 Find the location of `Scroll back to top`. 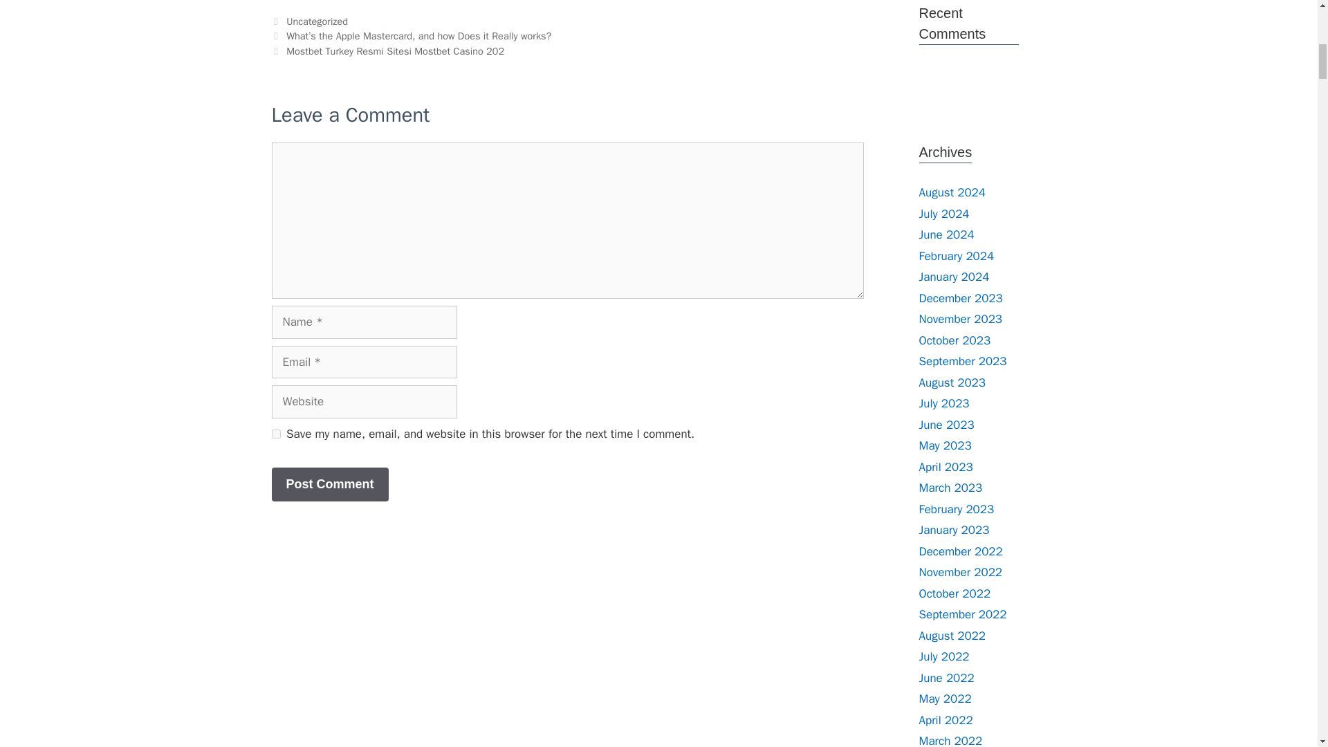

Scroll back to top is located at coordinates (1283, 656).